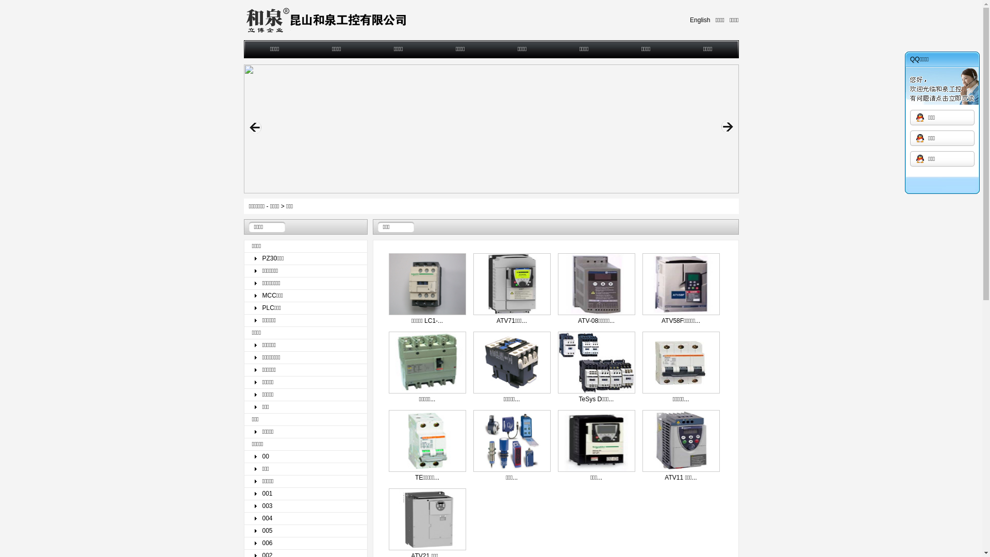 The height and width of the screenshot is (557, 990). What do you see at coordinates (306, 544) in the screenshot?
I see `006` at bounding box center [306, 544].